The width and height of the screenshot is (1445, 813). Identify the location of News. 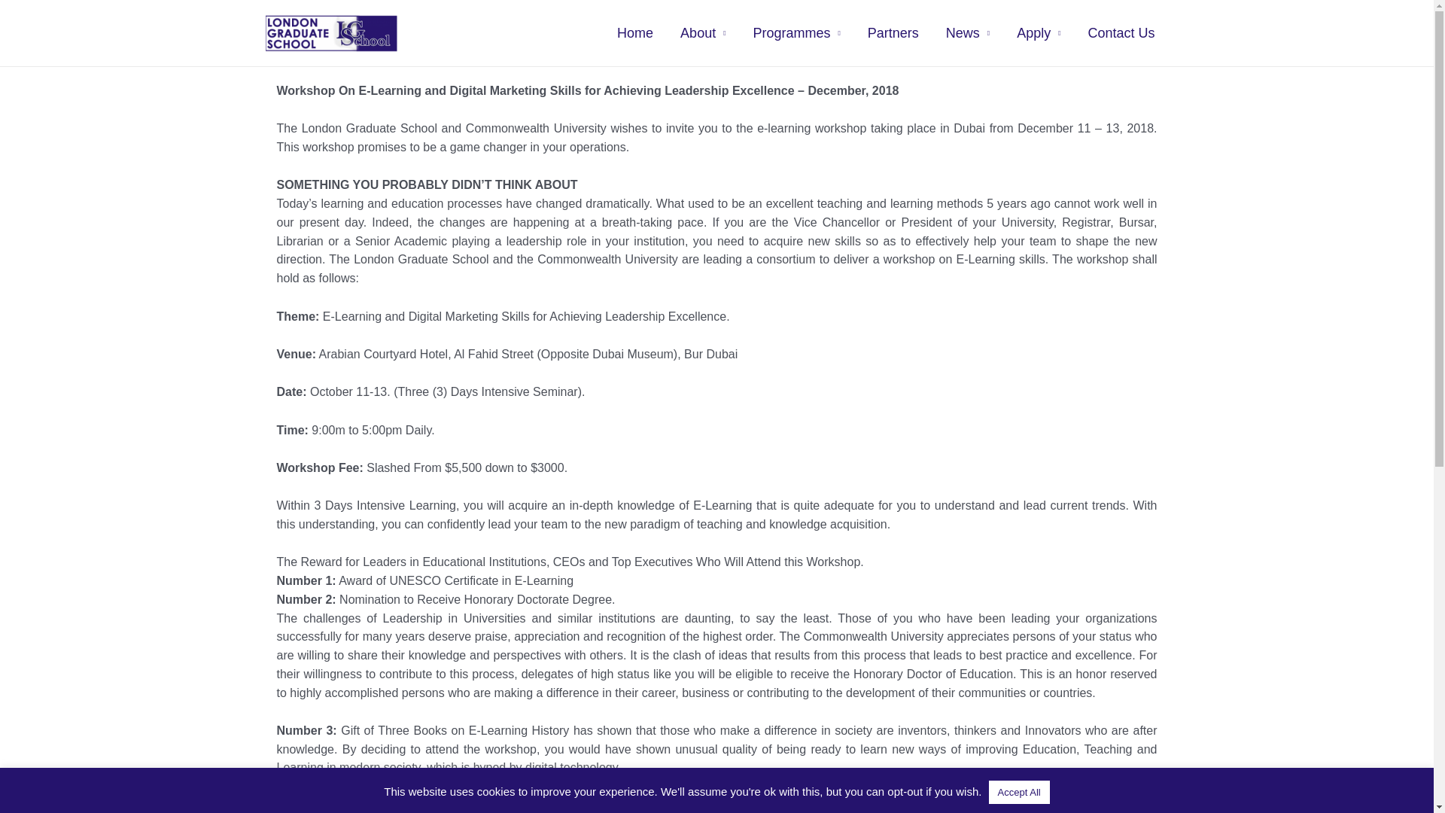
(967, 33).